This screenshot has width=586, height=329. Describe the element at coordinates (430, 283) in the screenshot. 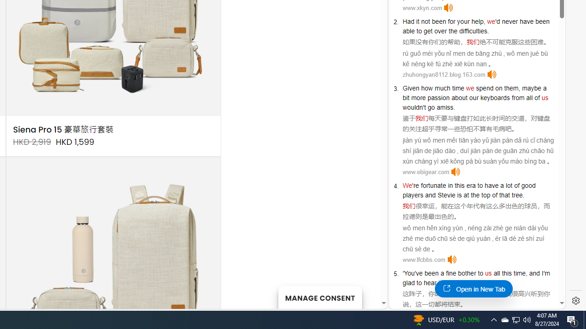

I see `hear` at that location.